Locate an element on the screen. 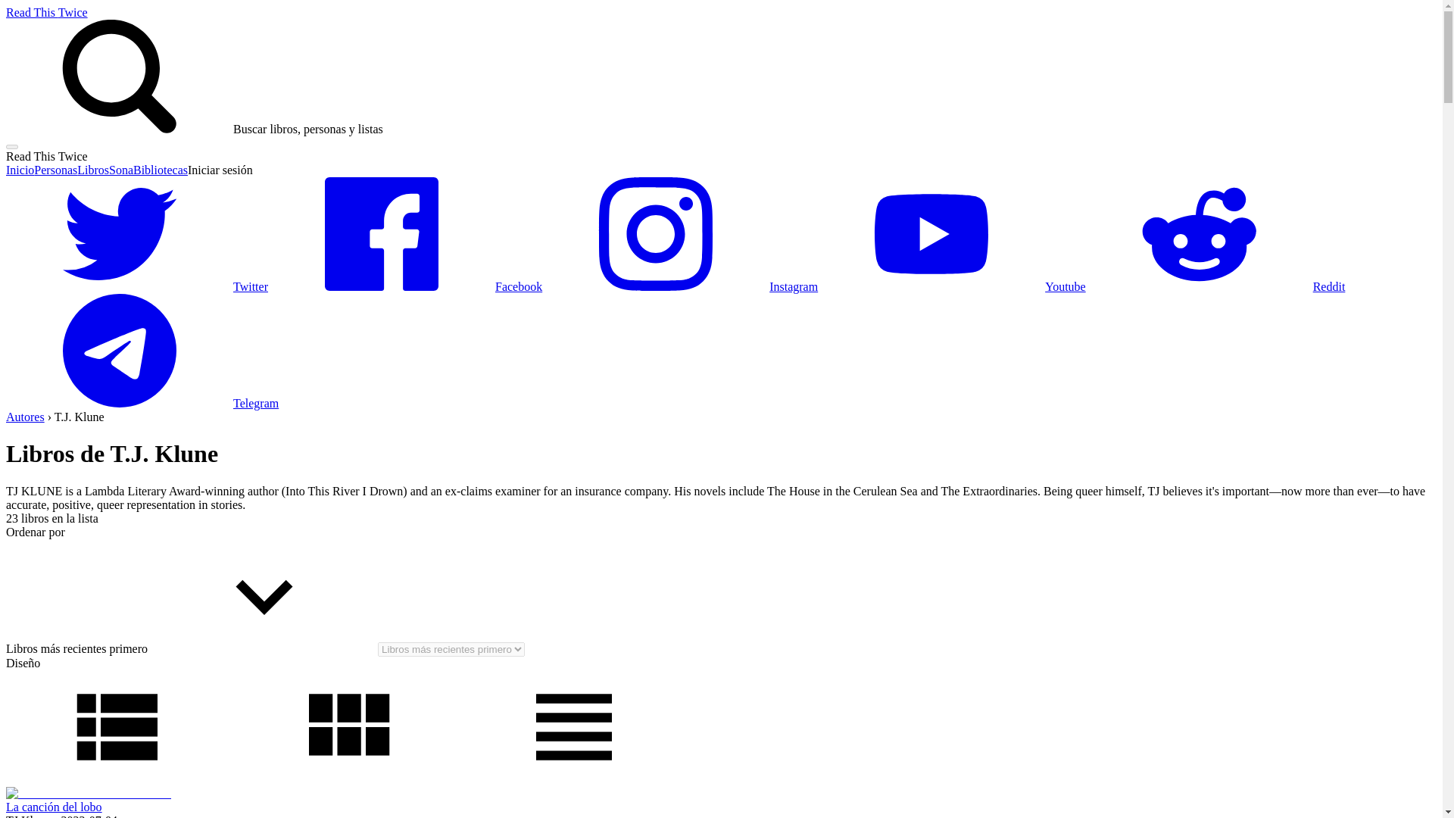  Sona is located at coordinates (121, 170).